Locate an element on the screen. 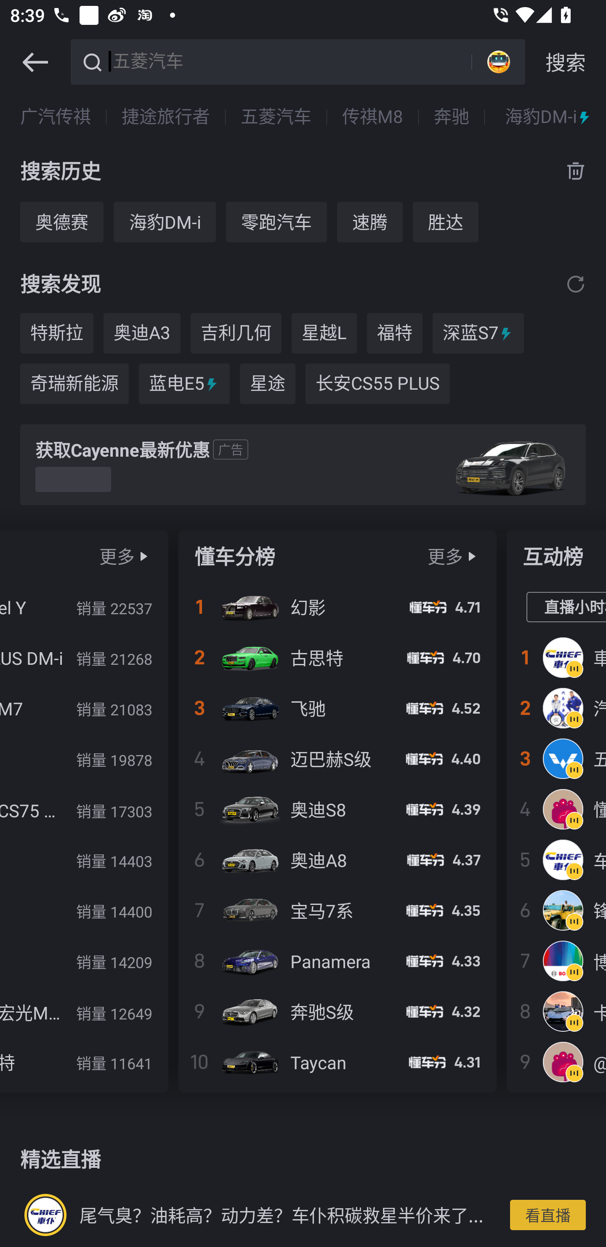 The image size is (606, 1247). 吉利几何 is located at coordinates (236, 333).